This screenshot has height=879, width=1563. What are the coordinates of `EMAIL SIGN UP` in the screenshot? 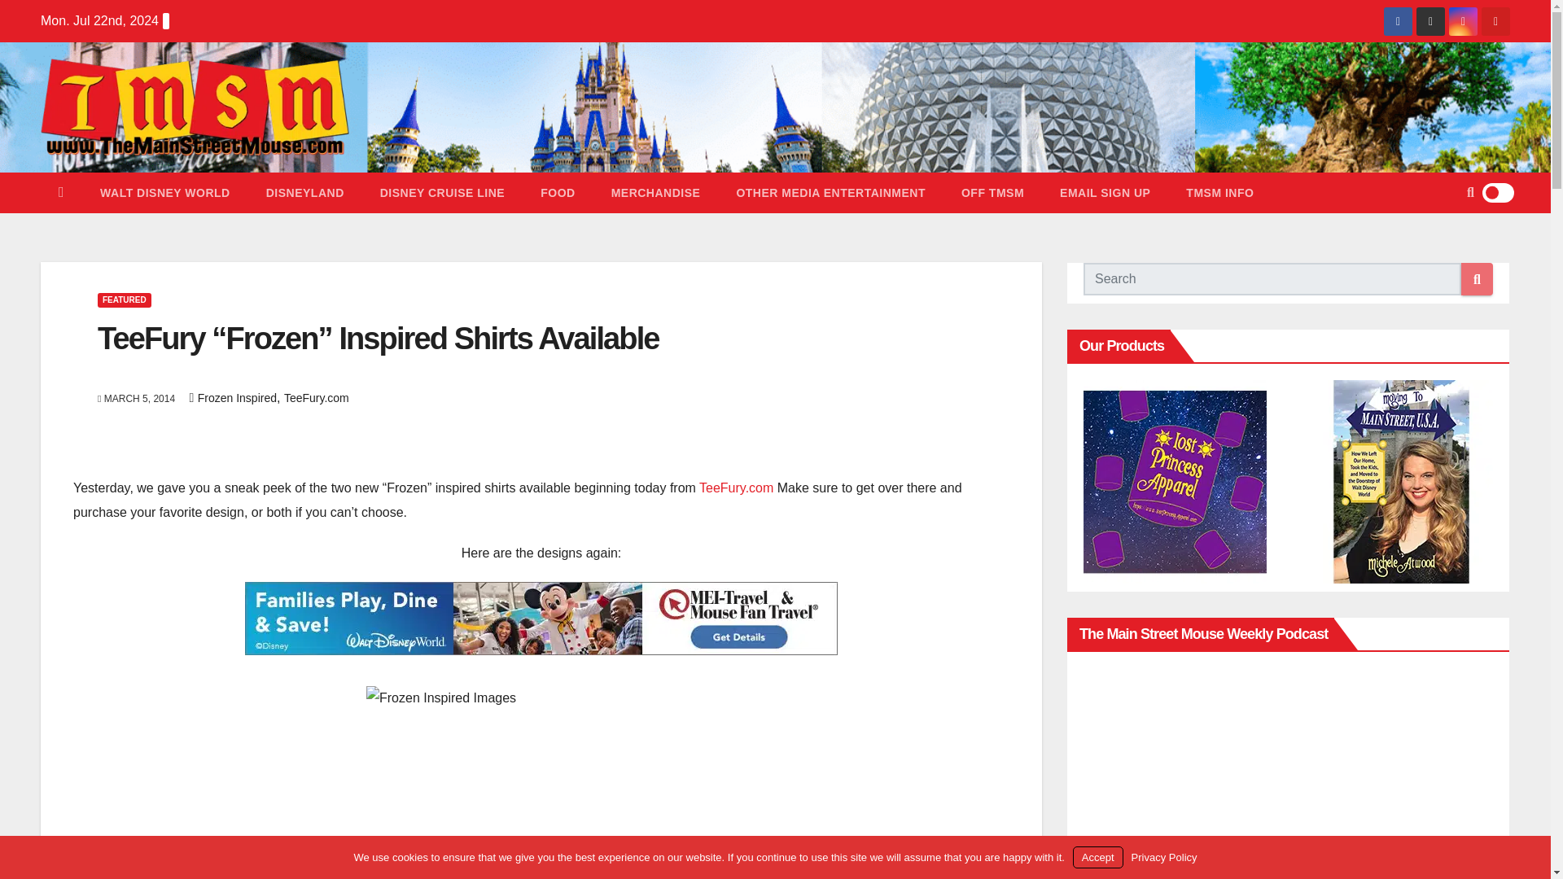 It's located at (1105, 192).